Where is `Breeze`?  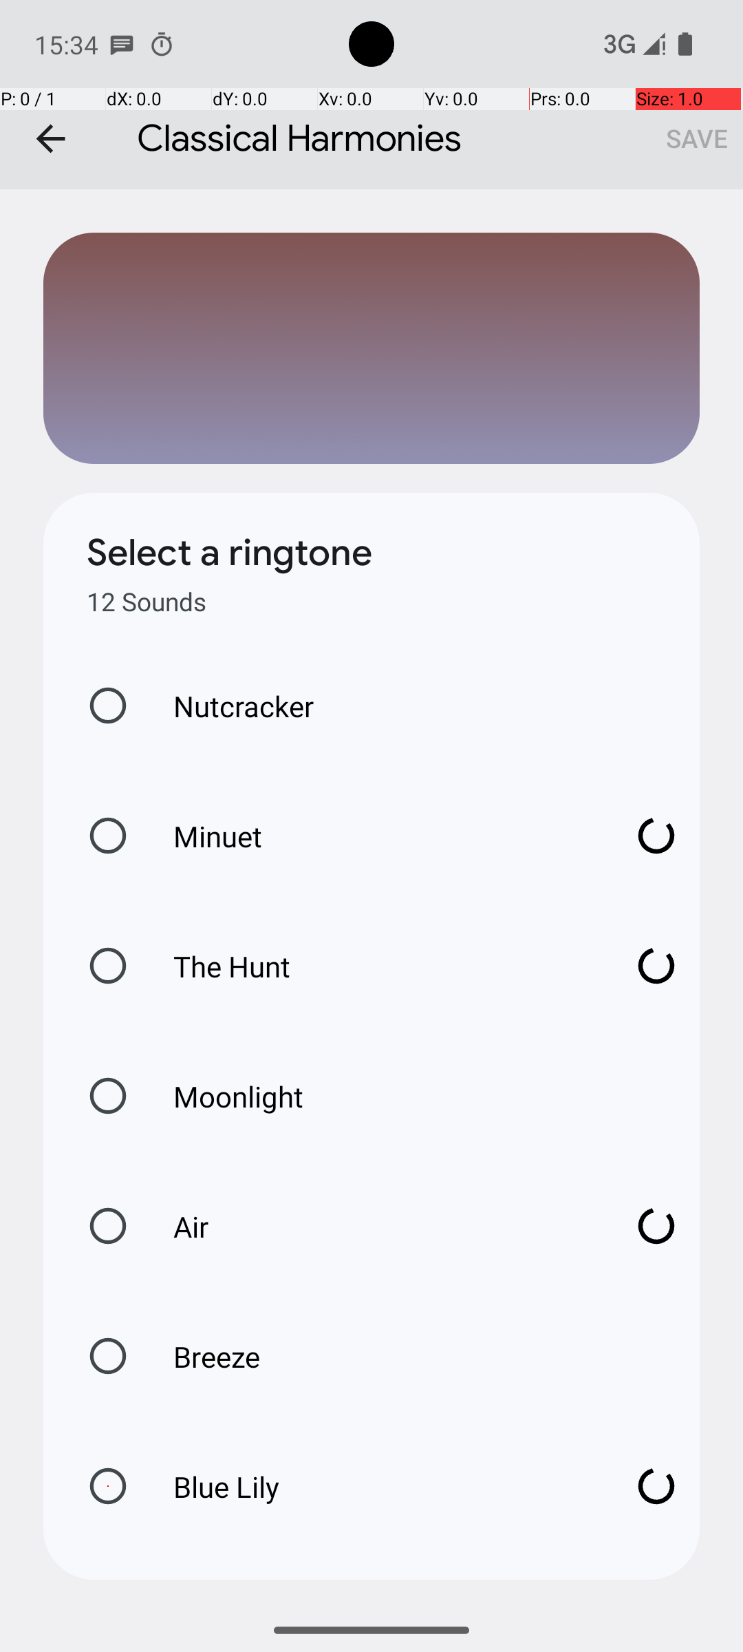
Breeze is located at coordinates (202, 1356).